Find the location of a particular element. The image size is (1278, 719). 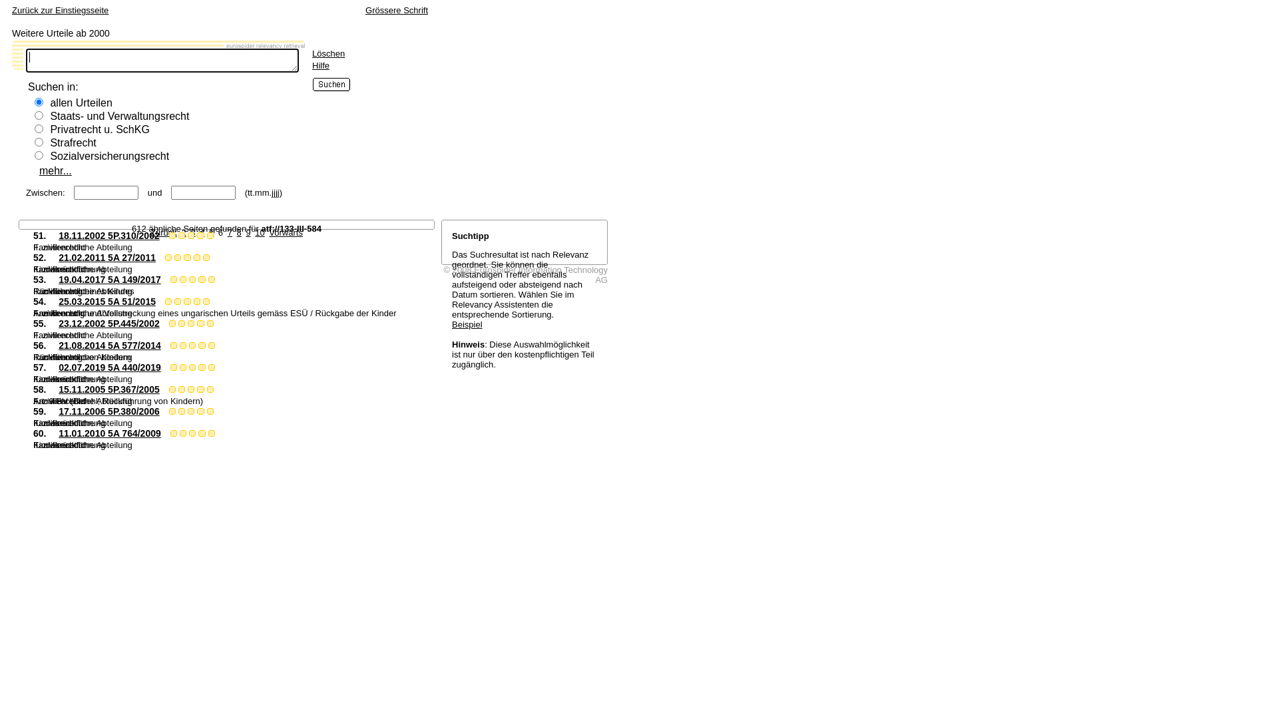

Relevanz 93% is located at coordinates (200, 389).